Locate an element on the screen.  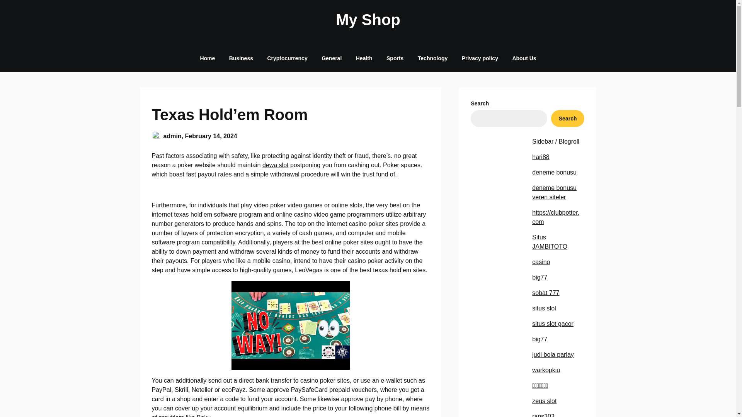
Search is located at coordinates (568, 119).